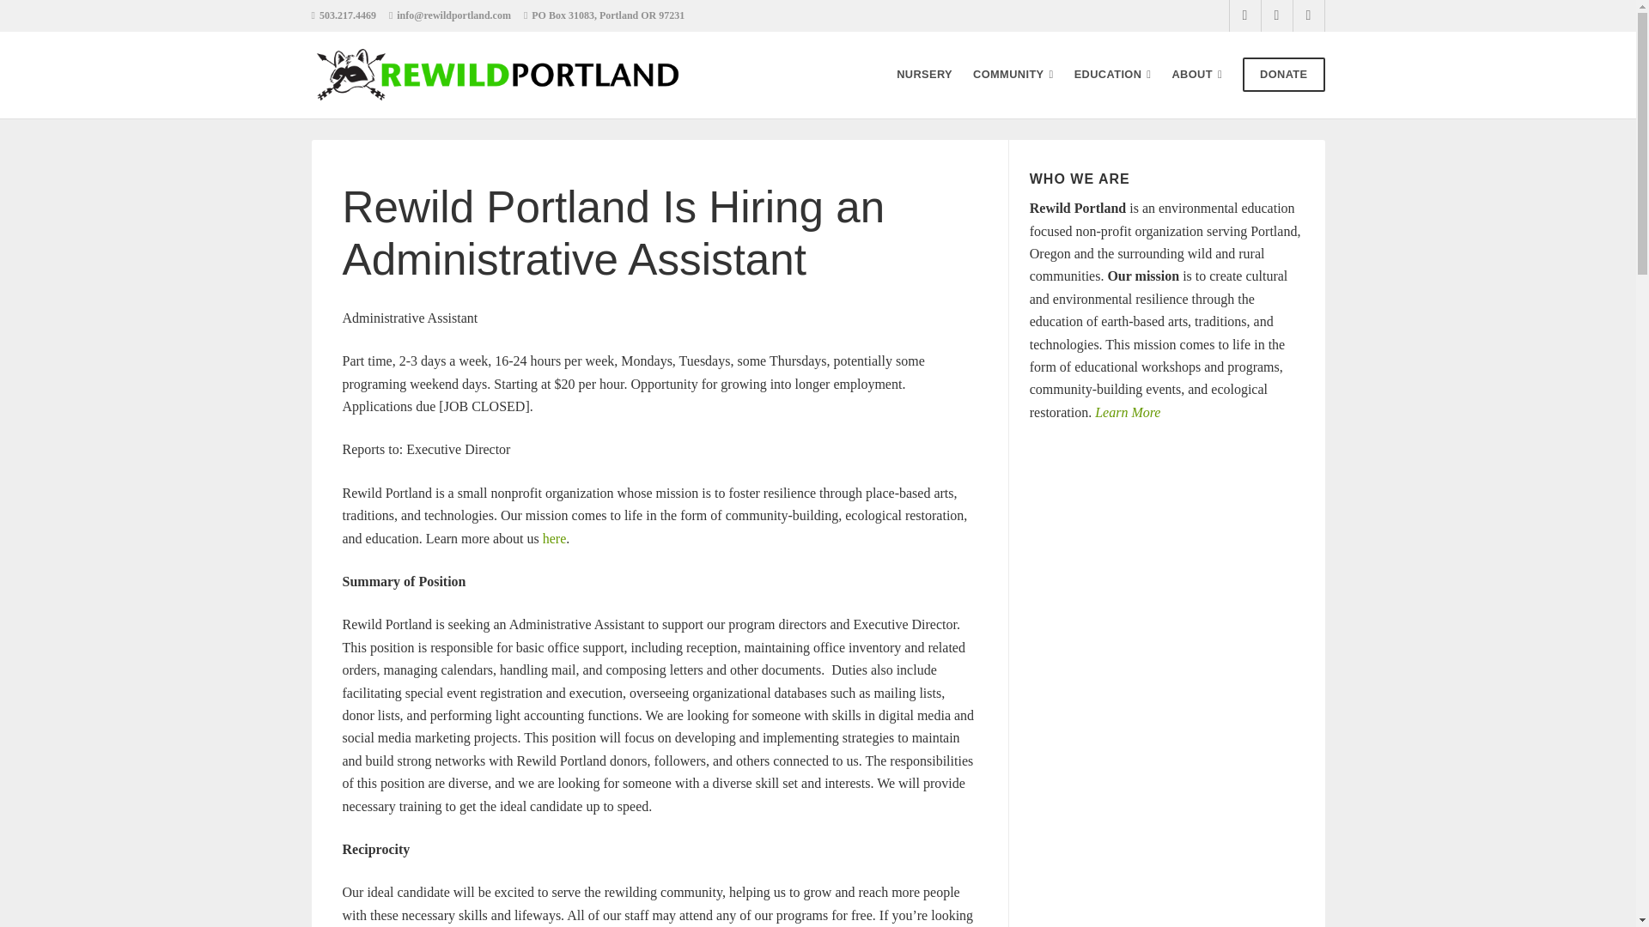 This screenshot has width=1649, height=927. Describe the element at coordinates (555, 538) in the screenshot. I see `here` at that location.